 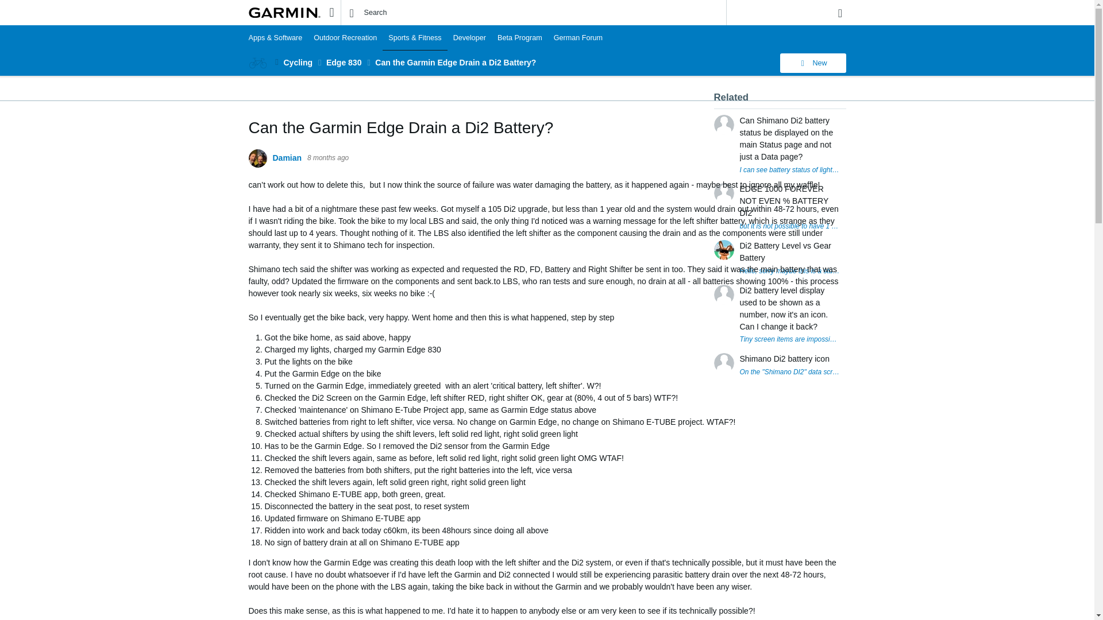 What do you see at coordinates (345, 38) in the screenshot?
I see `Outdoor Recreation` at bounding box center [345, 38].